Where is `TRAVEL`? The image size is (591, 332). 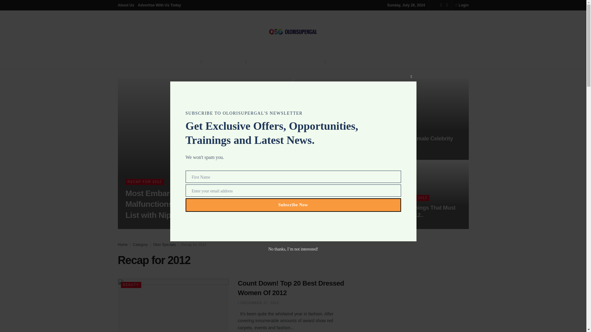
TRAVEL is located at coordinates (340, 62).